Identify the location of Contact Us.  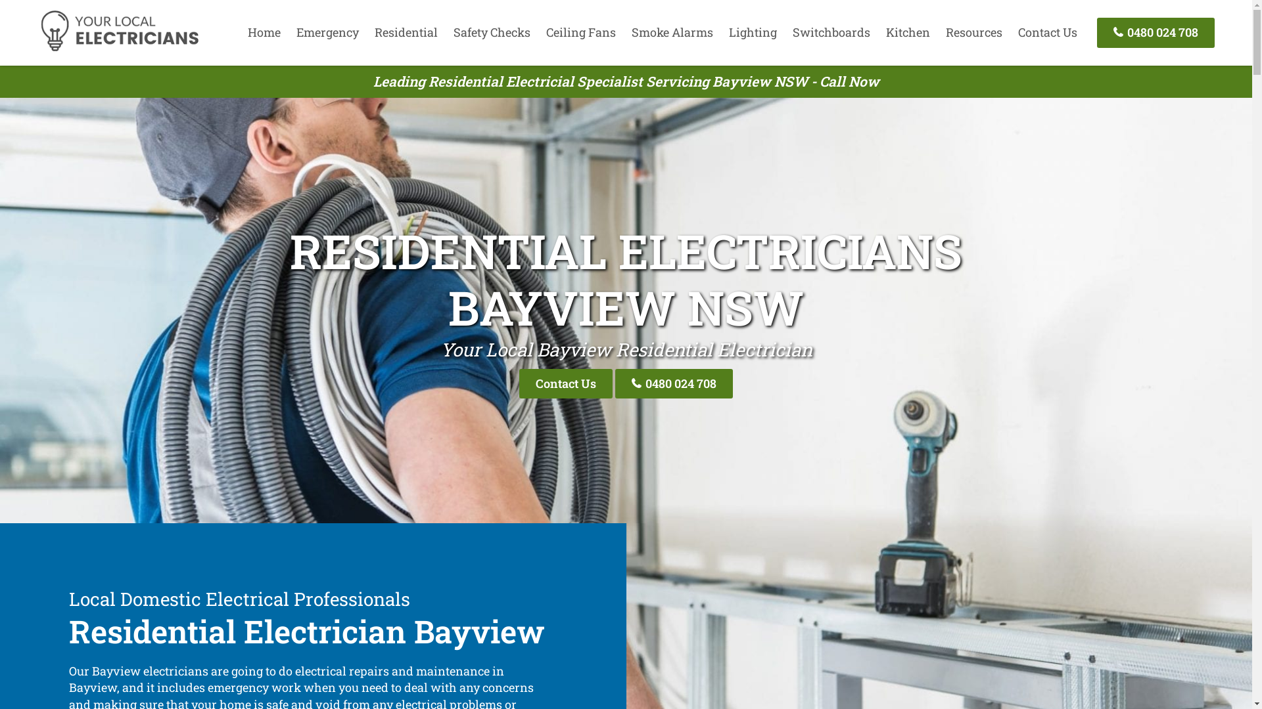
(1048, 32).